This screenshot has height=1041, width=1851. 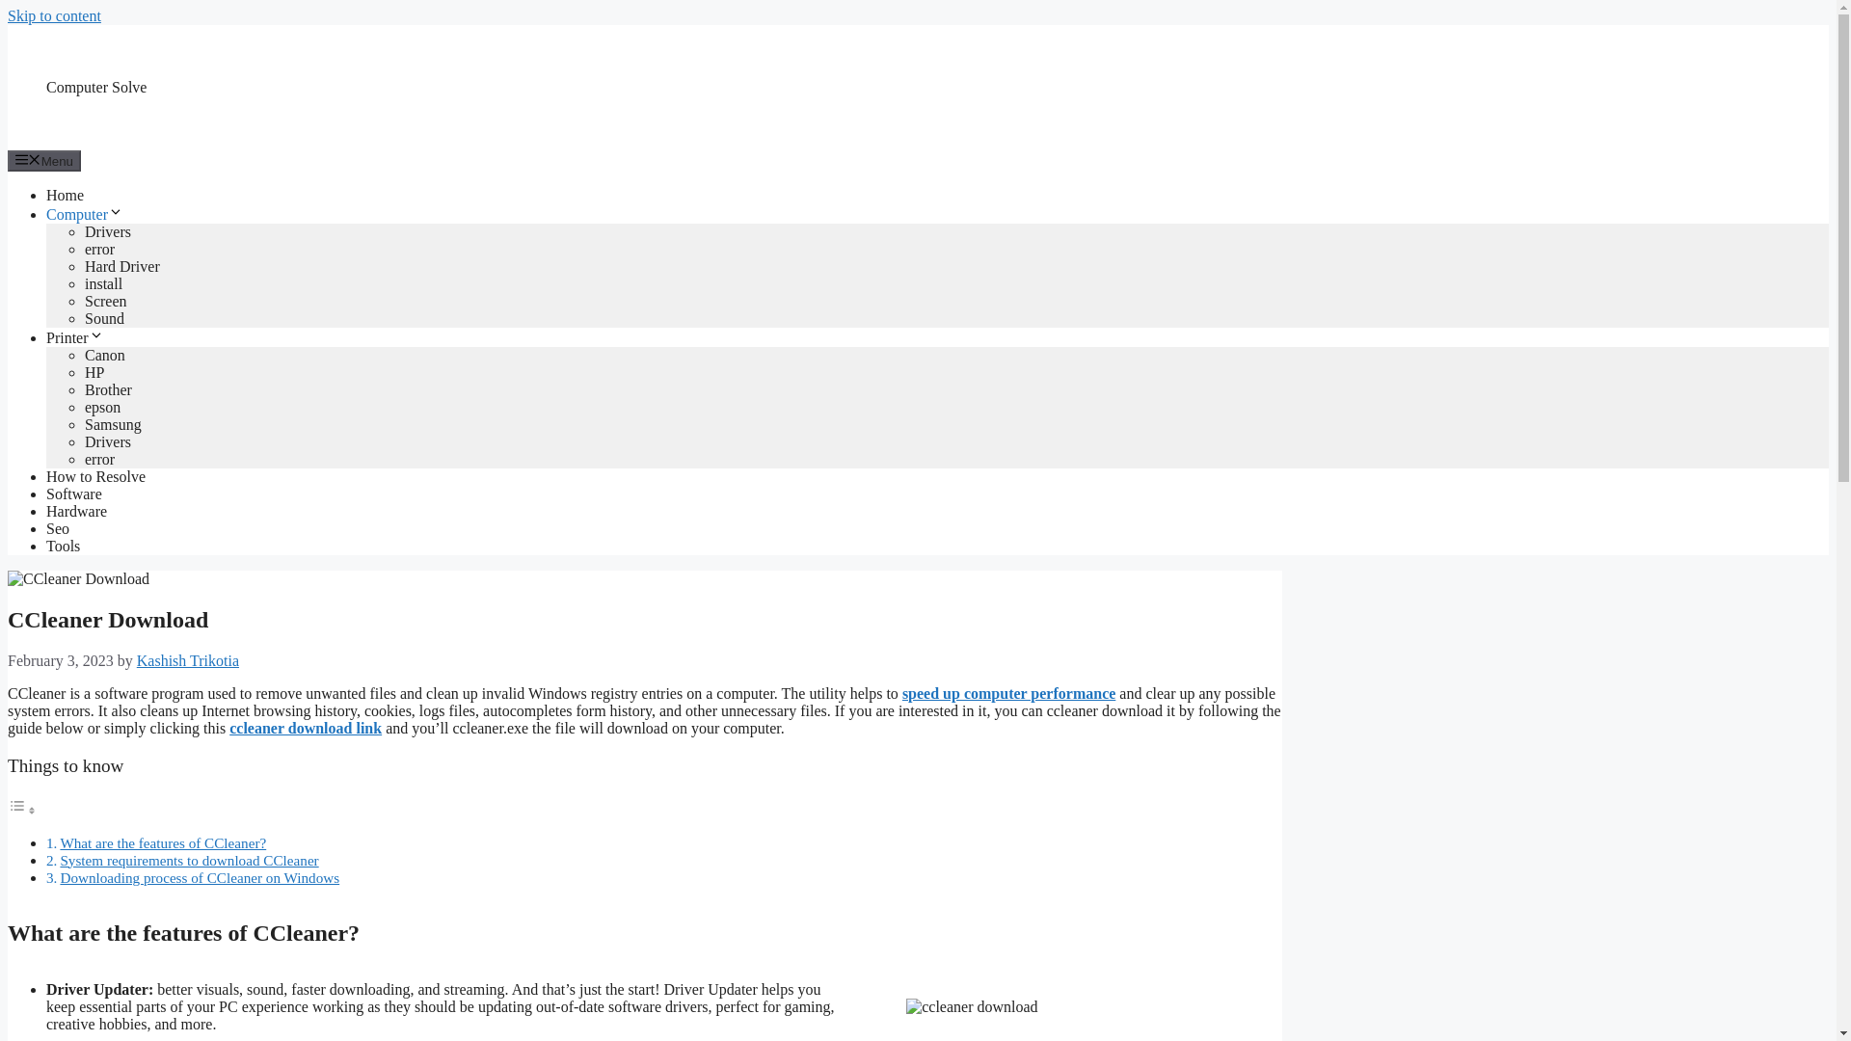 What do you see at coordinates (199, 877) in the screenshot?
I see `Downloading process of CCleaner on Windows` at bounding box center [199, 877].